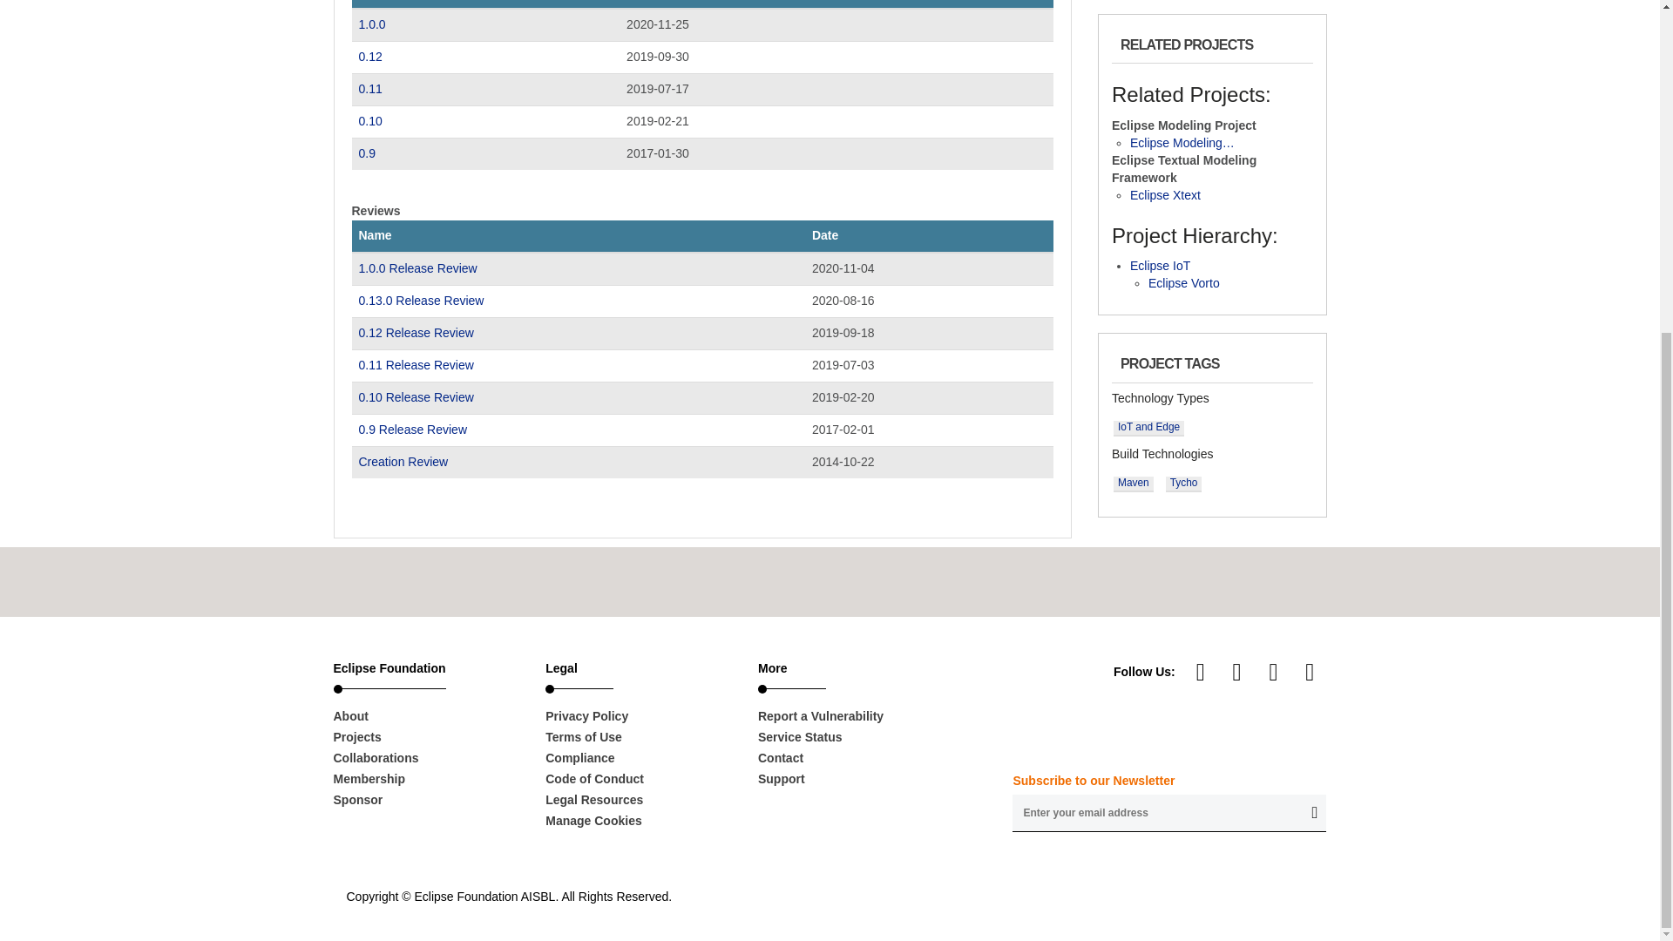 The width and height of the screenshot is (1673, 941). I want to click on Twitter, so click(1309, 671).